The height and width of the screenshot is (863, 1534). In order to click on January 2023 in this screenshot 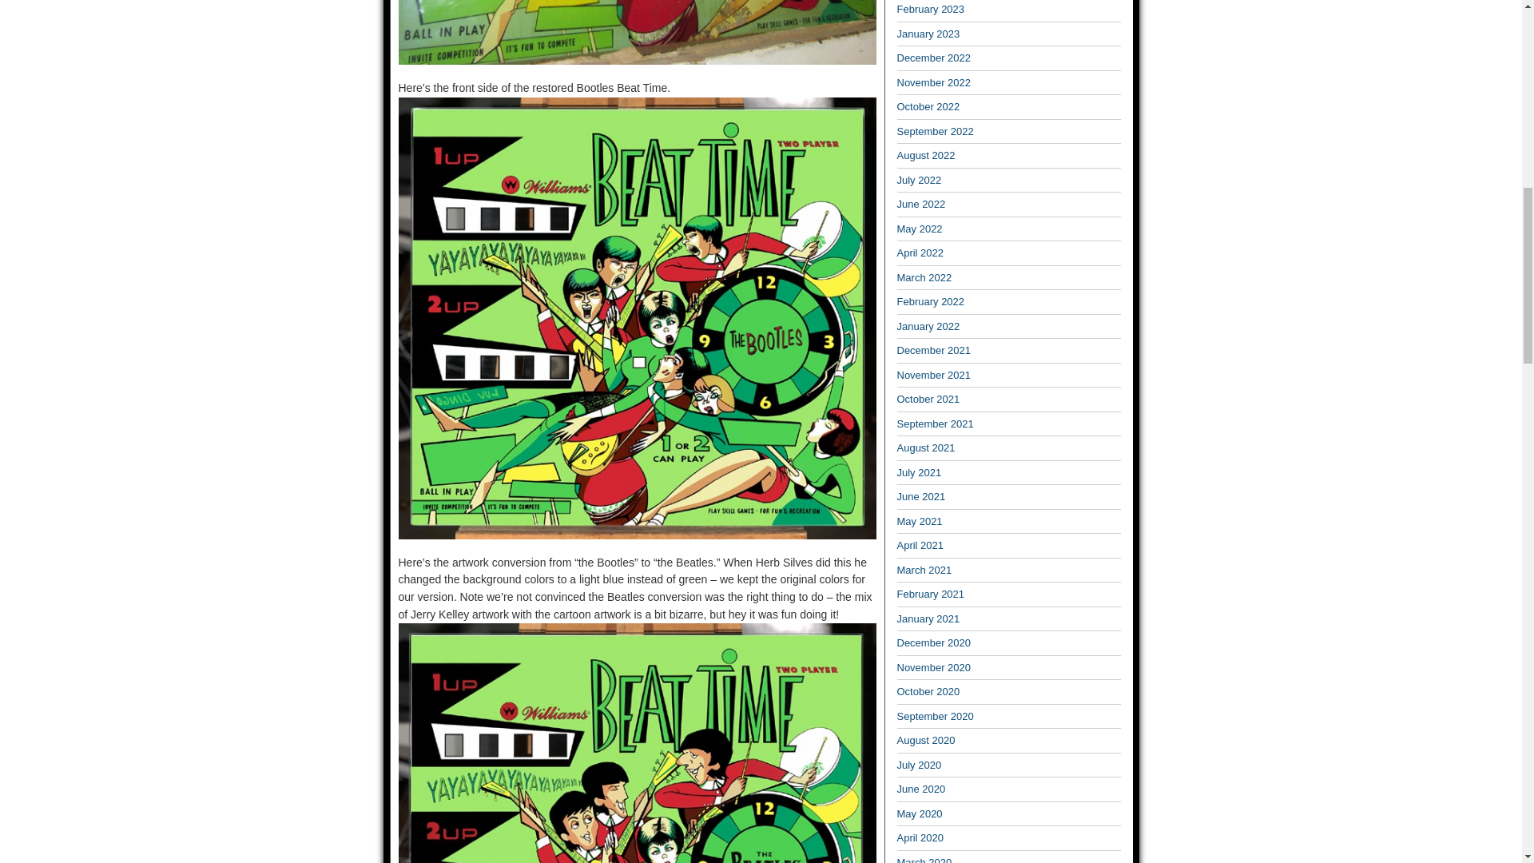, I will do `click(928, 34)`.